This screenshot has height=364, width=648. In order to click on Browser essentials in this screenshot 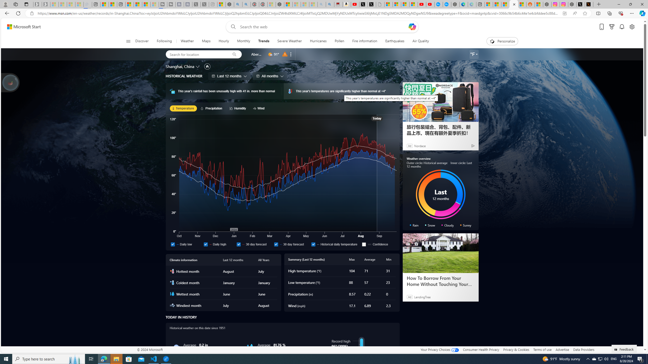, I will do `click(621, 13)`.